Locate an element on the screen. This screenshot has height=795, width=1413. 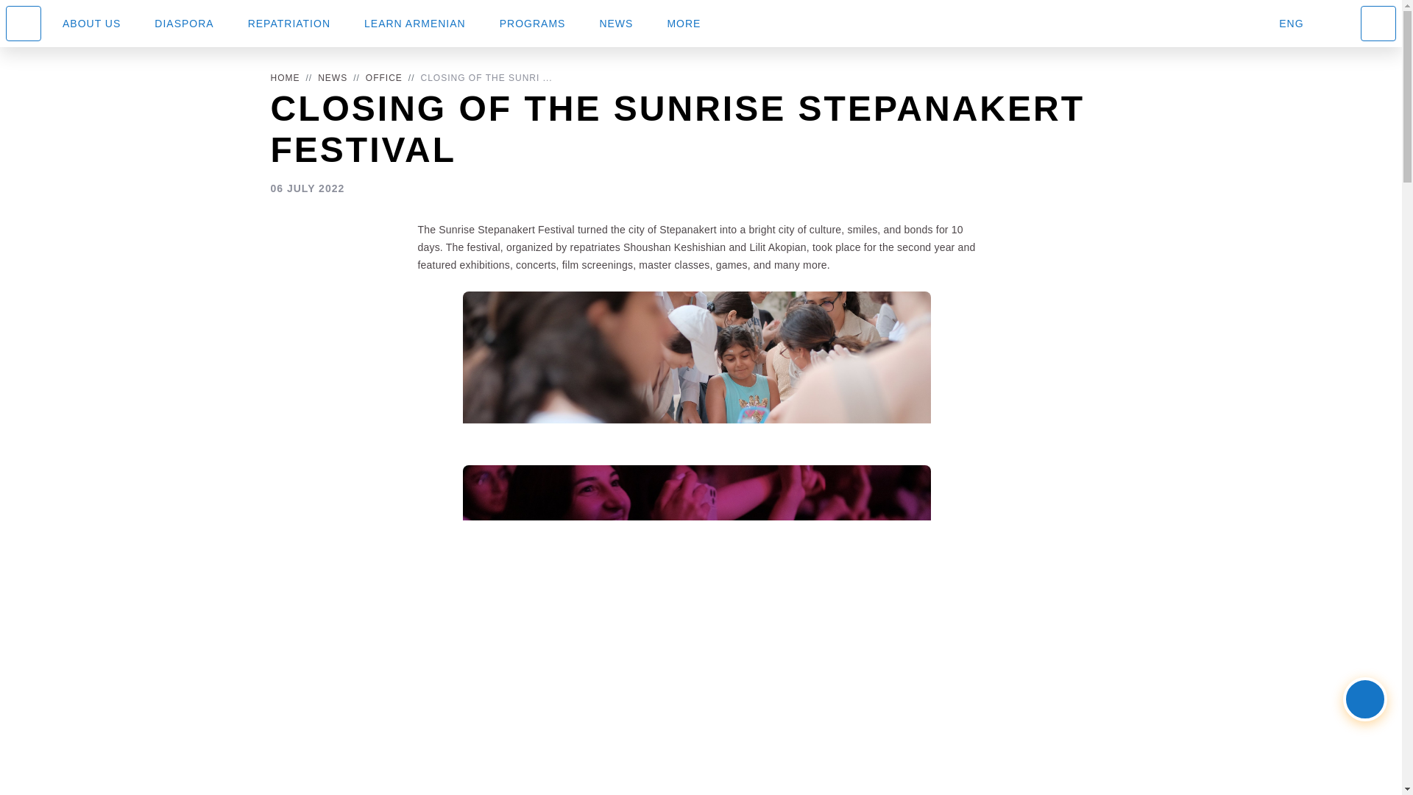
OFFICE is located at coordinates (384, 78).